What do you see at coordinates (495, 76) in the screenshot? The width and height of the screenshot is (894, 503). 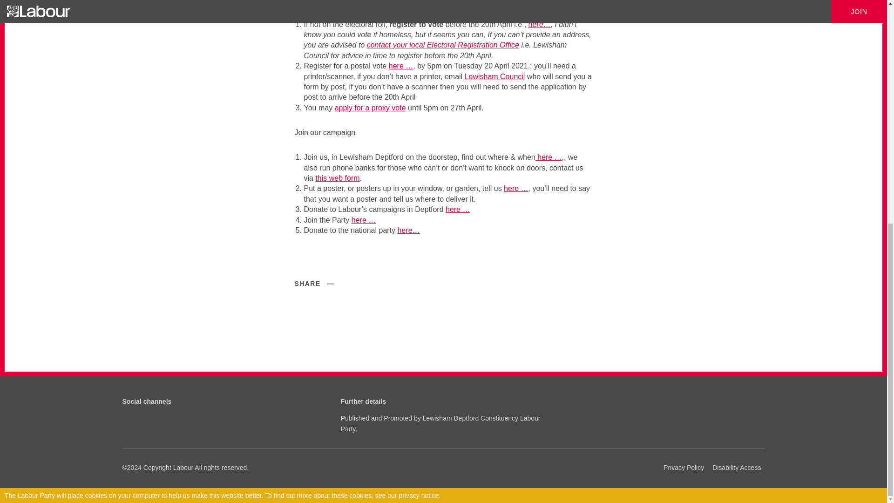 I see `Lewisham Council` at bounding box center [495, 76].